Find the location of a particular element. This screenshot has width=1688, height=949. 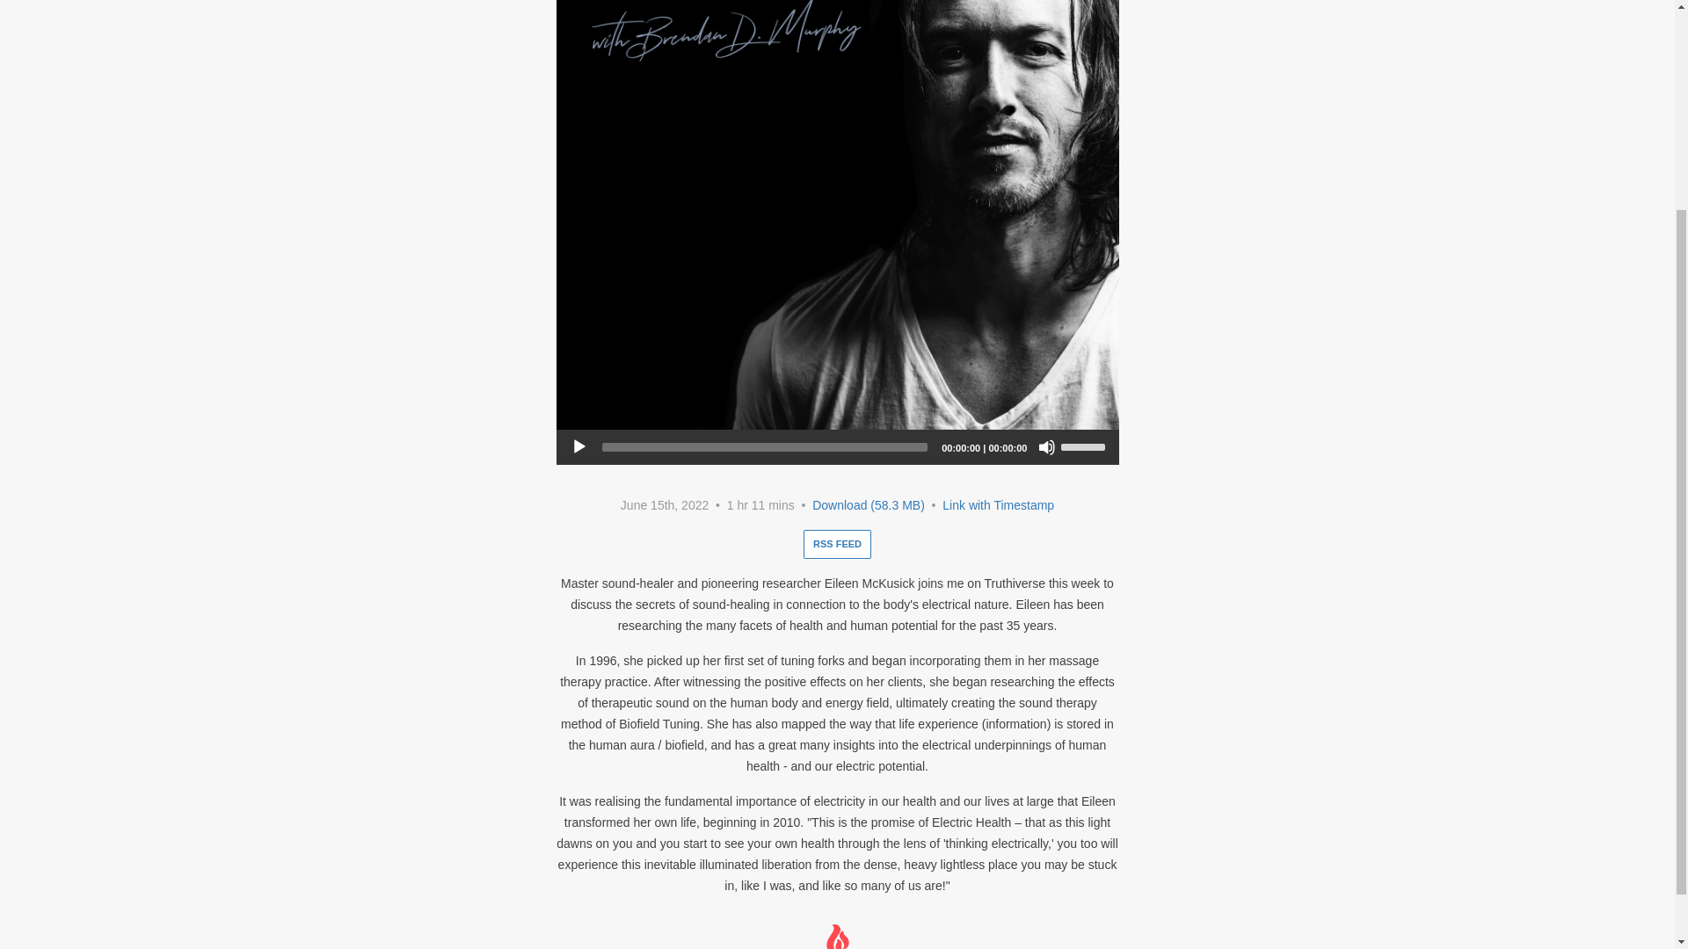

Play is located at coordinates (578, 446).